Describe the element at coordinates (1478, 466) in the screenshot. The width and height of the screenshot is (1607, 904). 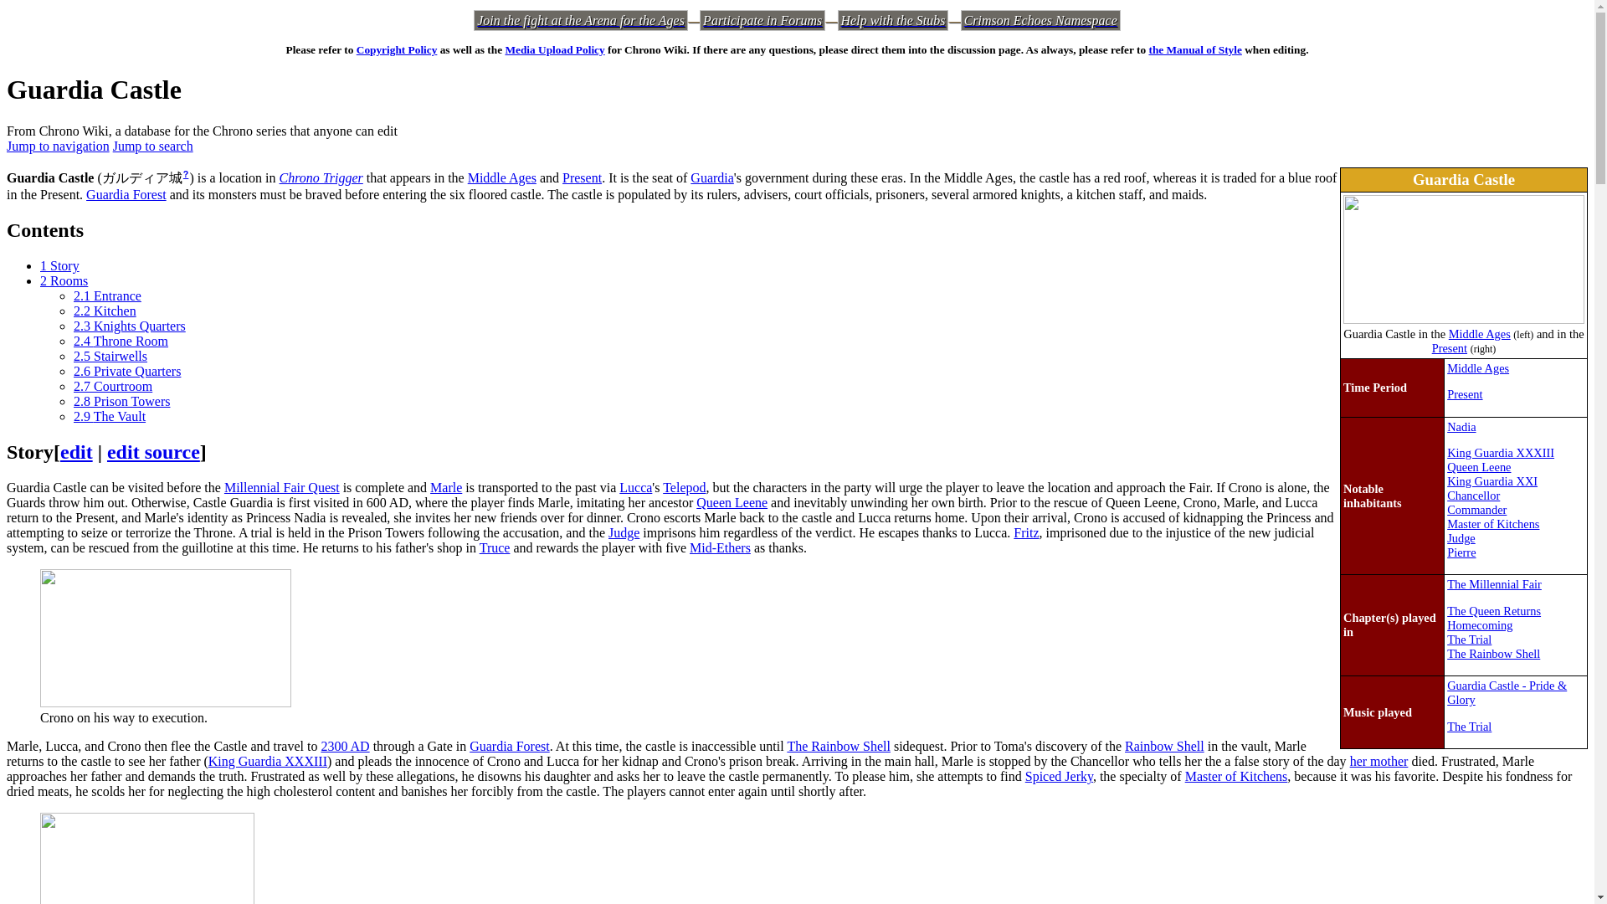
I see `Queen Leene` at that location.